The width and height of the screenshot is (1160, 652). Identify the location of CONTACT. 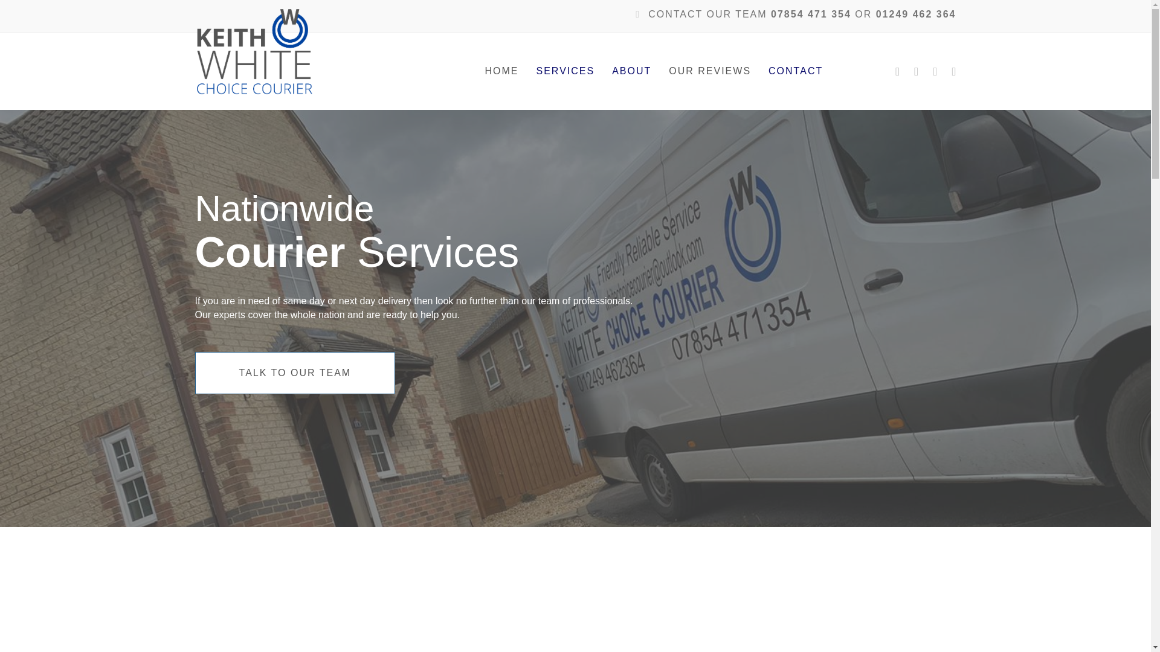
(795, 71).